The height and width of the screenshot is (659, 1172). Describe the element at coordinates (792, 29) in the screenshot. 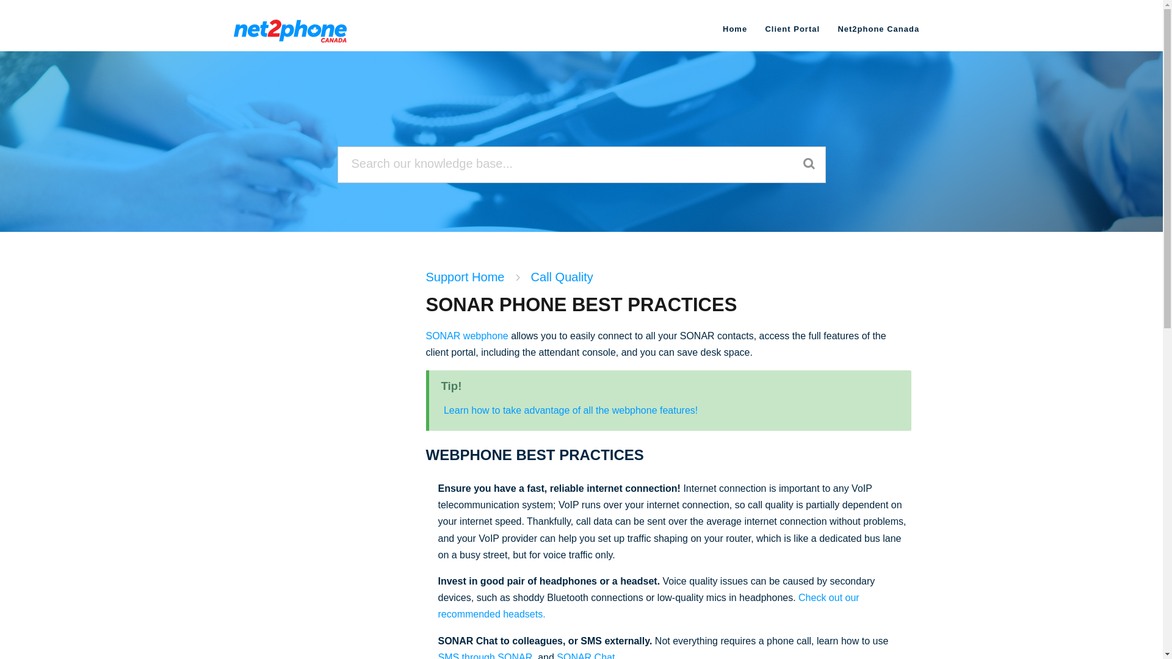

I see `Client Portal` at that location.